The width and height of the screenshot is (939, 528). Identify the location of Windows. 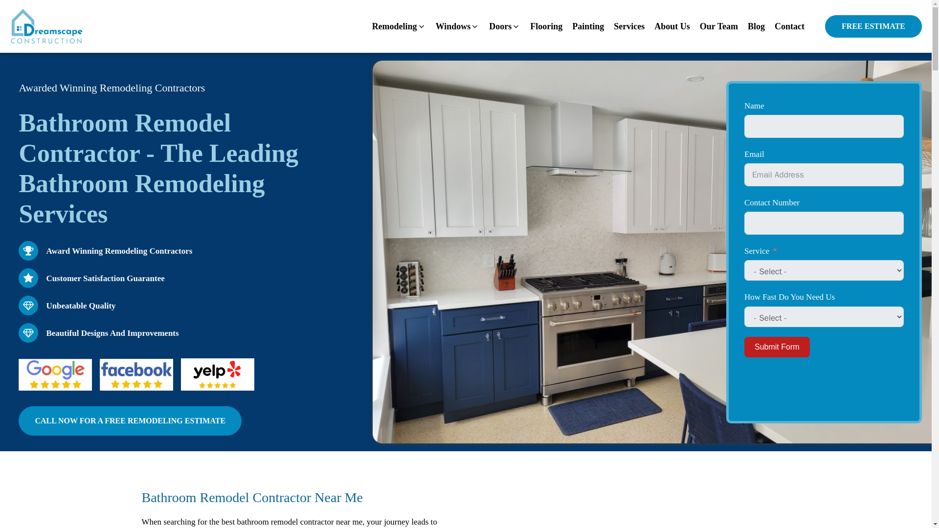
(458, 26).